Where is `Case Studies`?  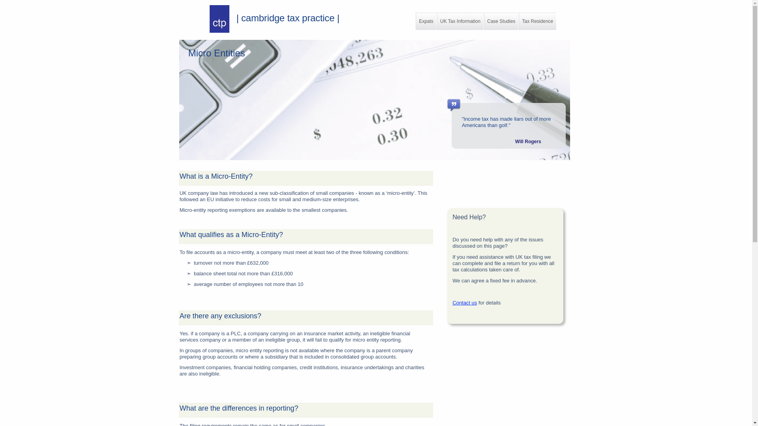 Case Studies is located at coordinates (501, 21).